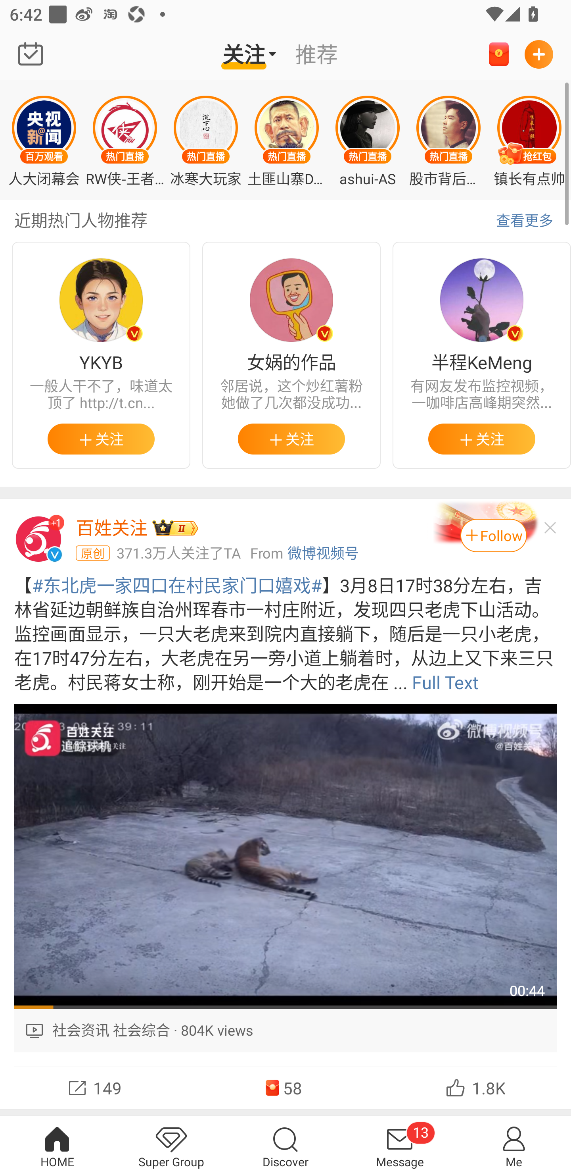  I want to click on Discover, so click(285, 1145).